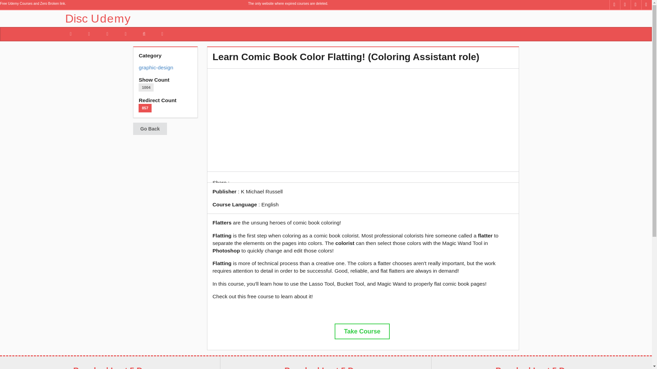  Describe the element at coordinates (646, 5) in the screenshot. I see `RSS` at that location.